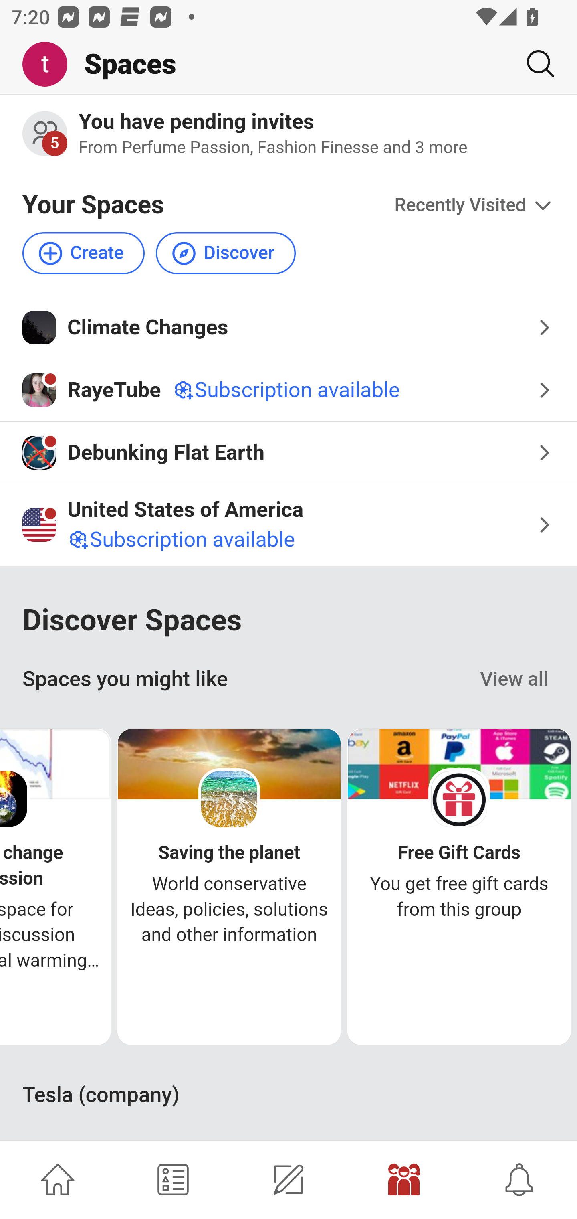 This screenshot has height=1219, width=577. I want to click on Search, so click(535, 64).